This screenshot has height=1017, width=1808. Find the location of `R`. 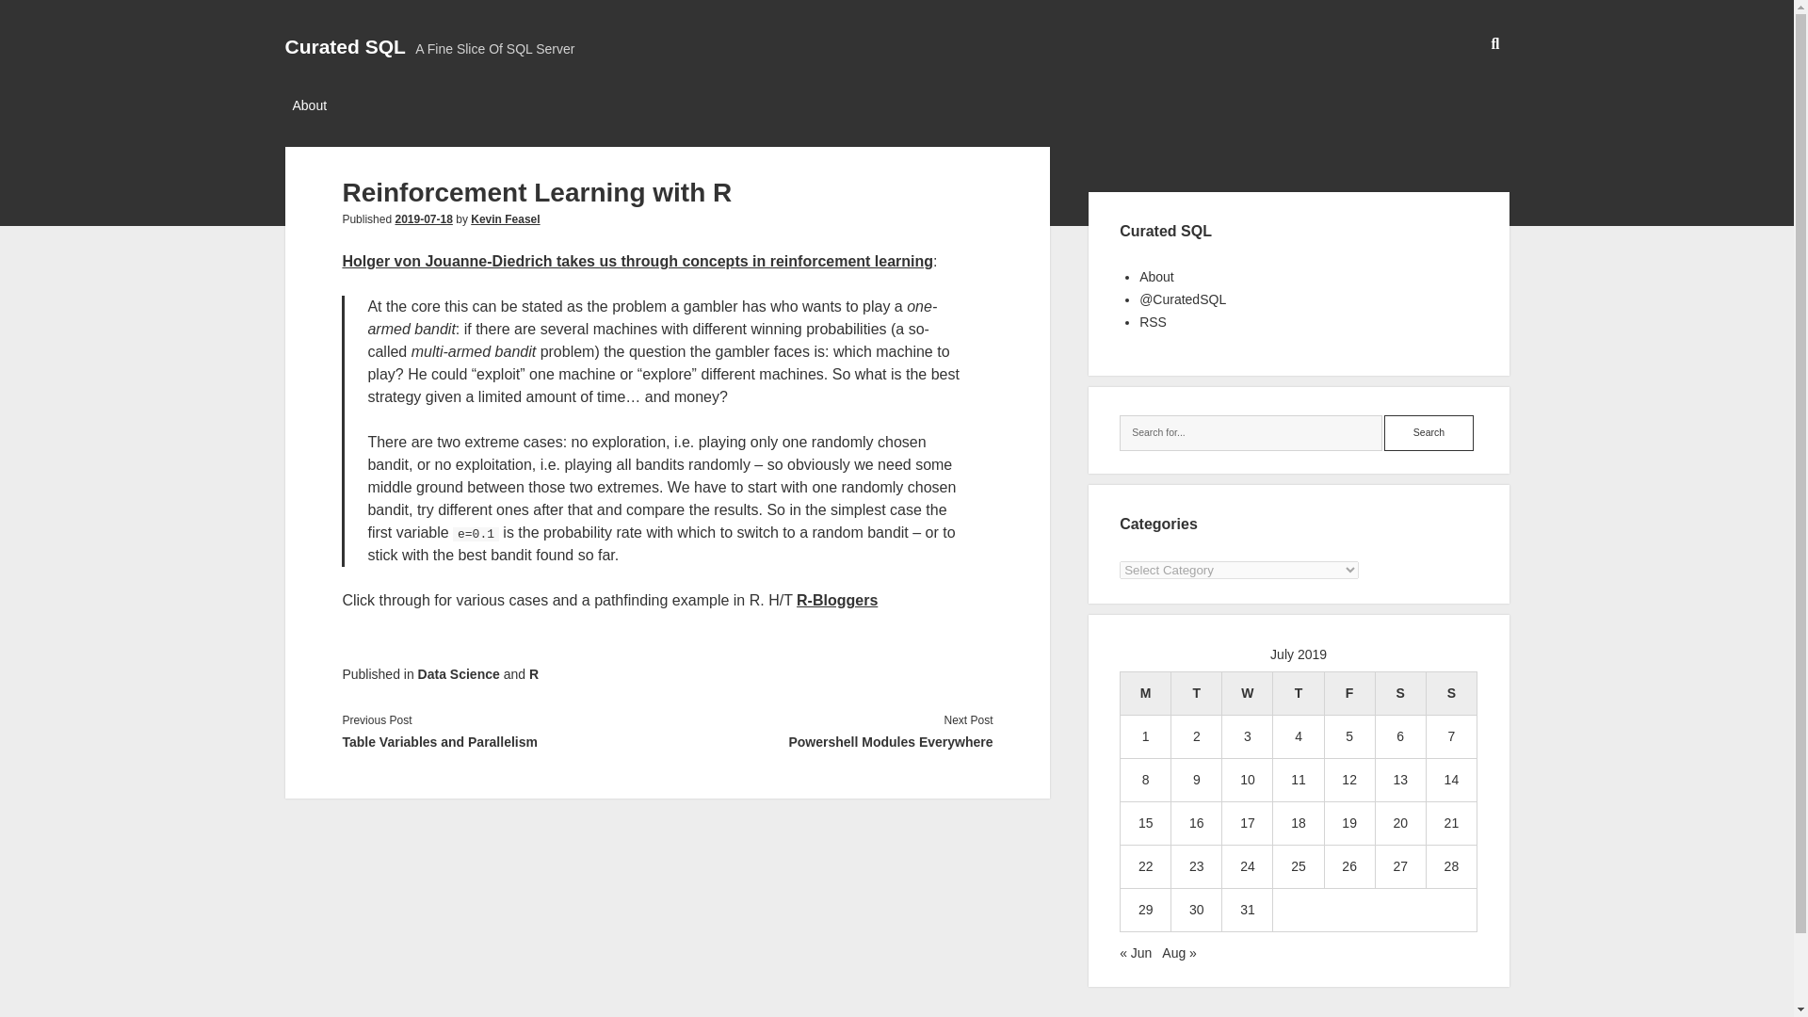

R is located at coordinates (534, 674).